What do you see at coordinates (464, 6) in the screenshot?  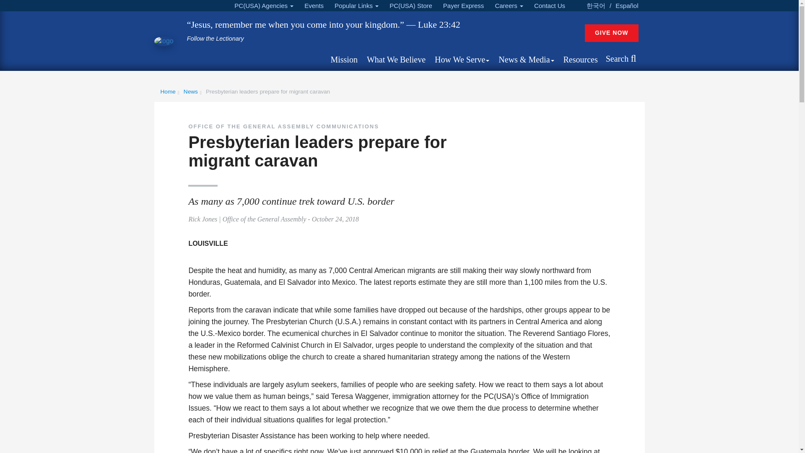 I see `Payer Express` at bounding box center [464, 6].